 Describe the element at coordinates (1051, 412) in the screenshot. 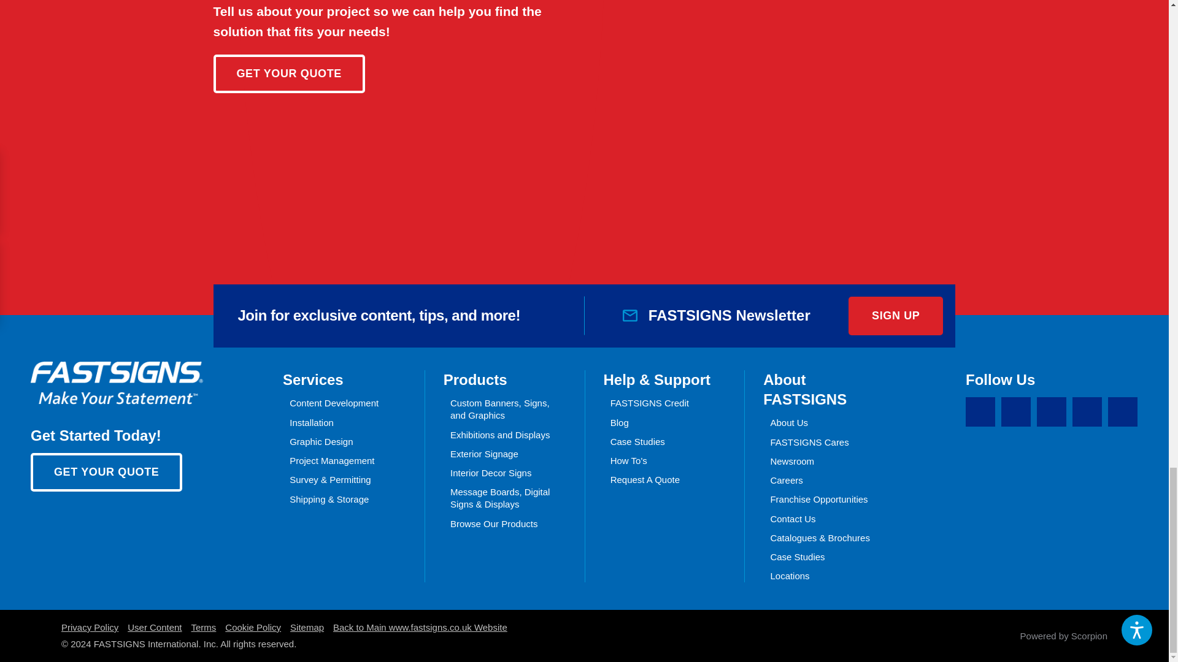

I see `LinkedIn` at that location.